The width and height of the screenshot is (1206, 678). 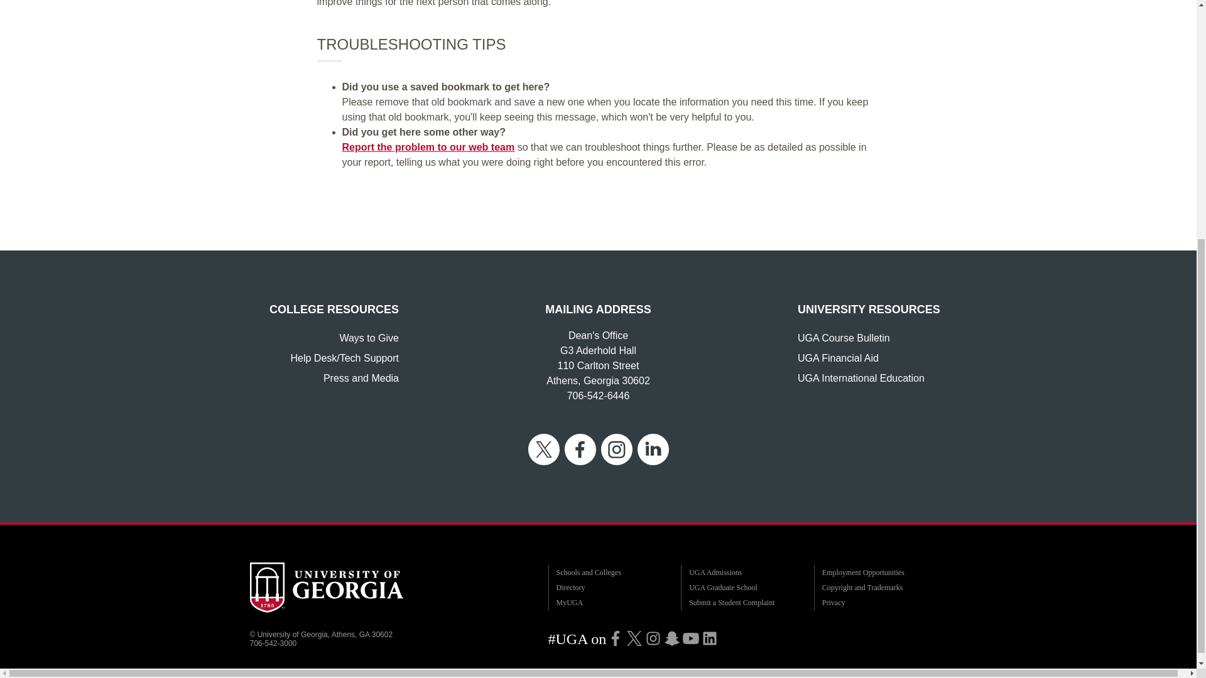 I want to click on Snapchat, so click(x=671, y=638).